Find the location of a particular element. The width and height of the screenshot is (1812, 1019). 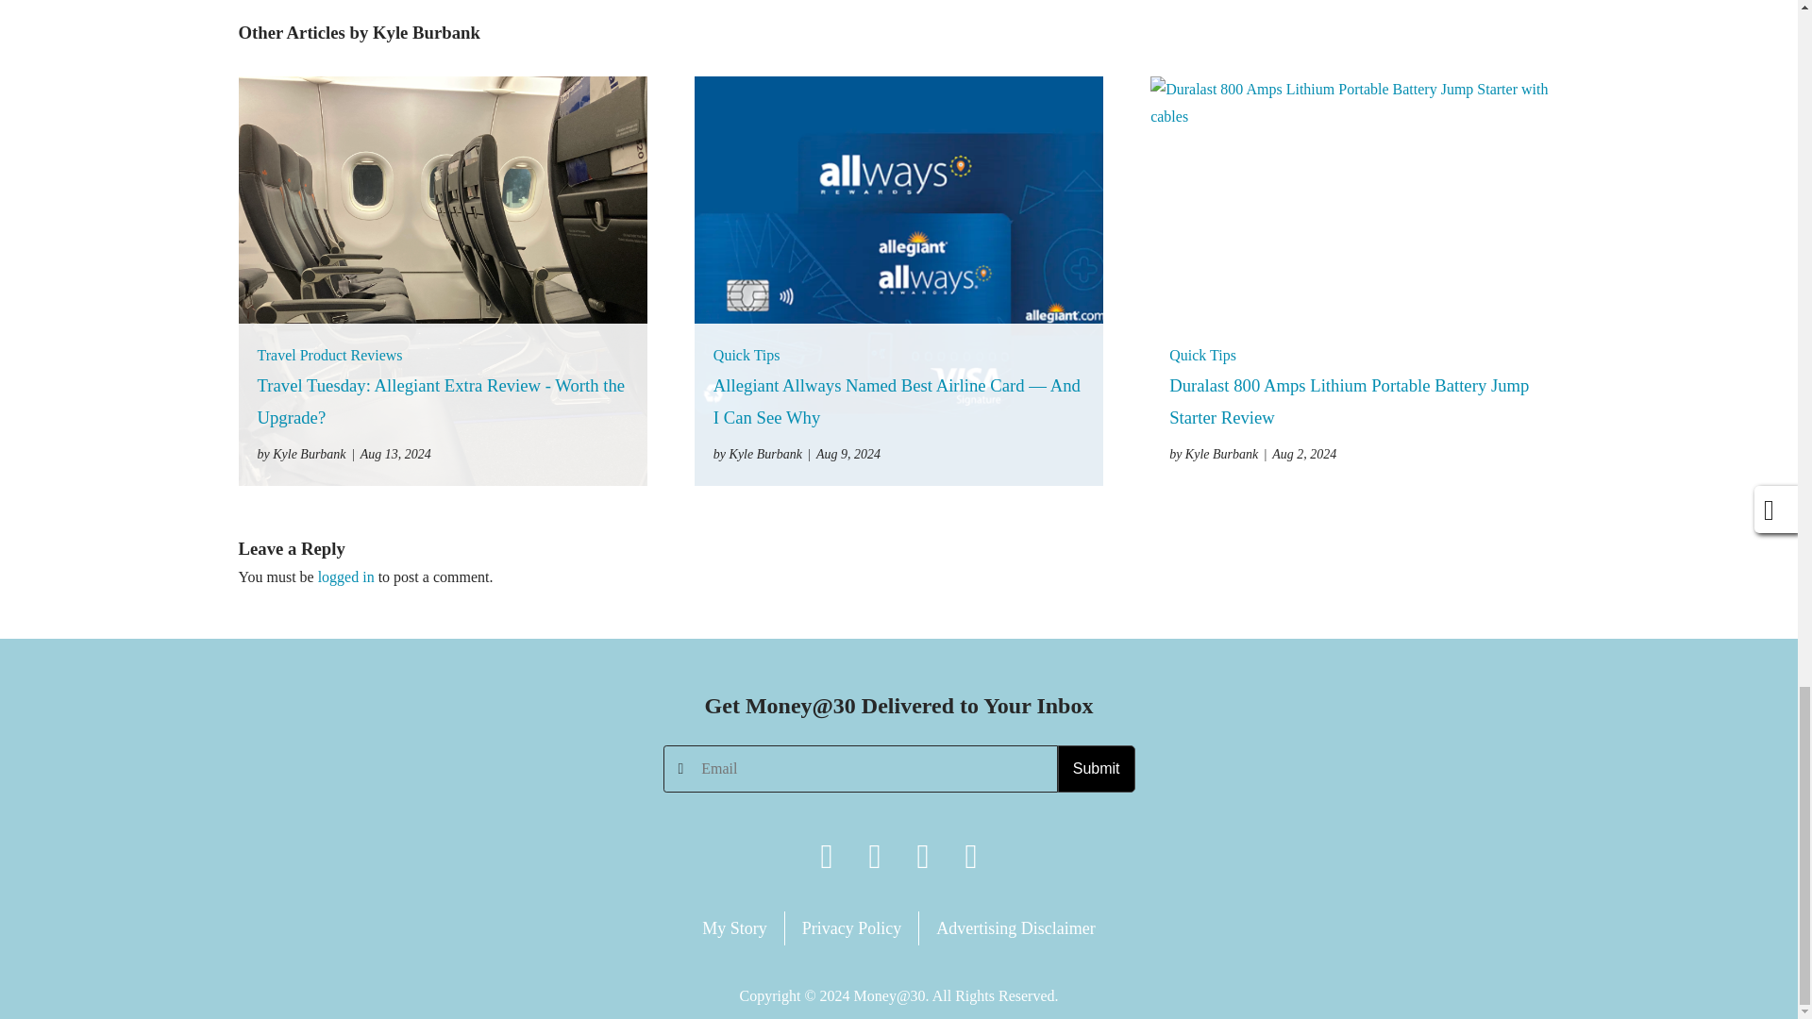

Posts by Kyle Burbank is located at coordinates (758, 453).